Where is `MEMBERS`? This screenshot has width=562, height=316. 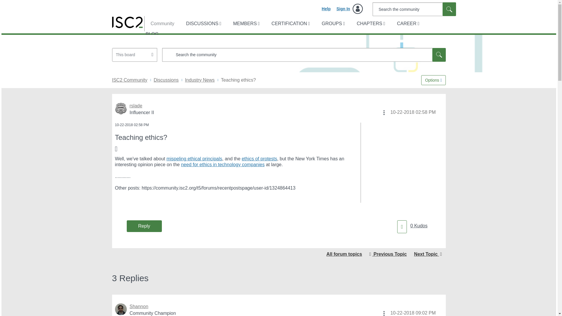 MEMBERS is located at coordinates (245, 23).